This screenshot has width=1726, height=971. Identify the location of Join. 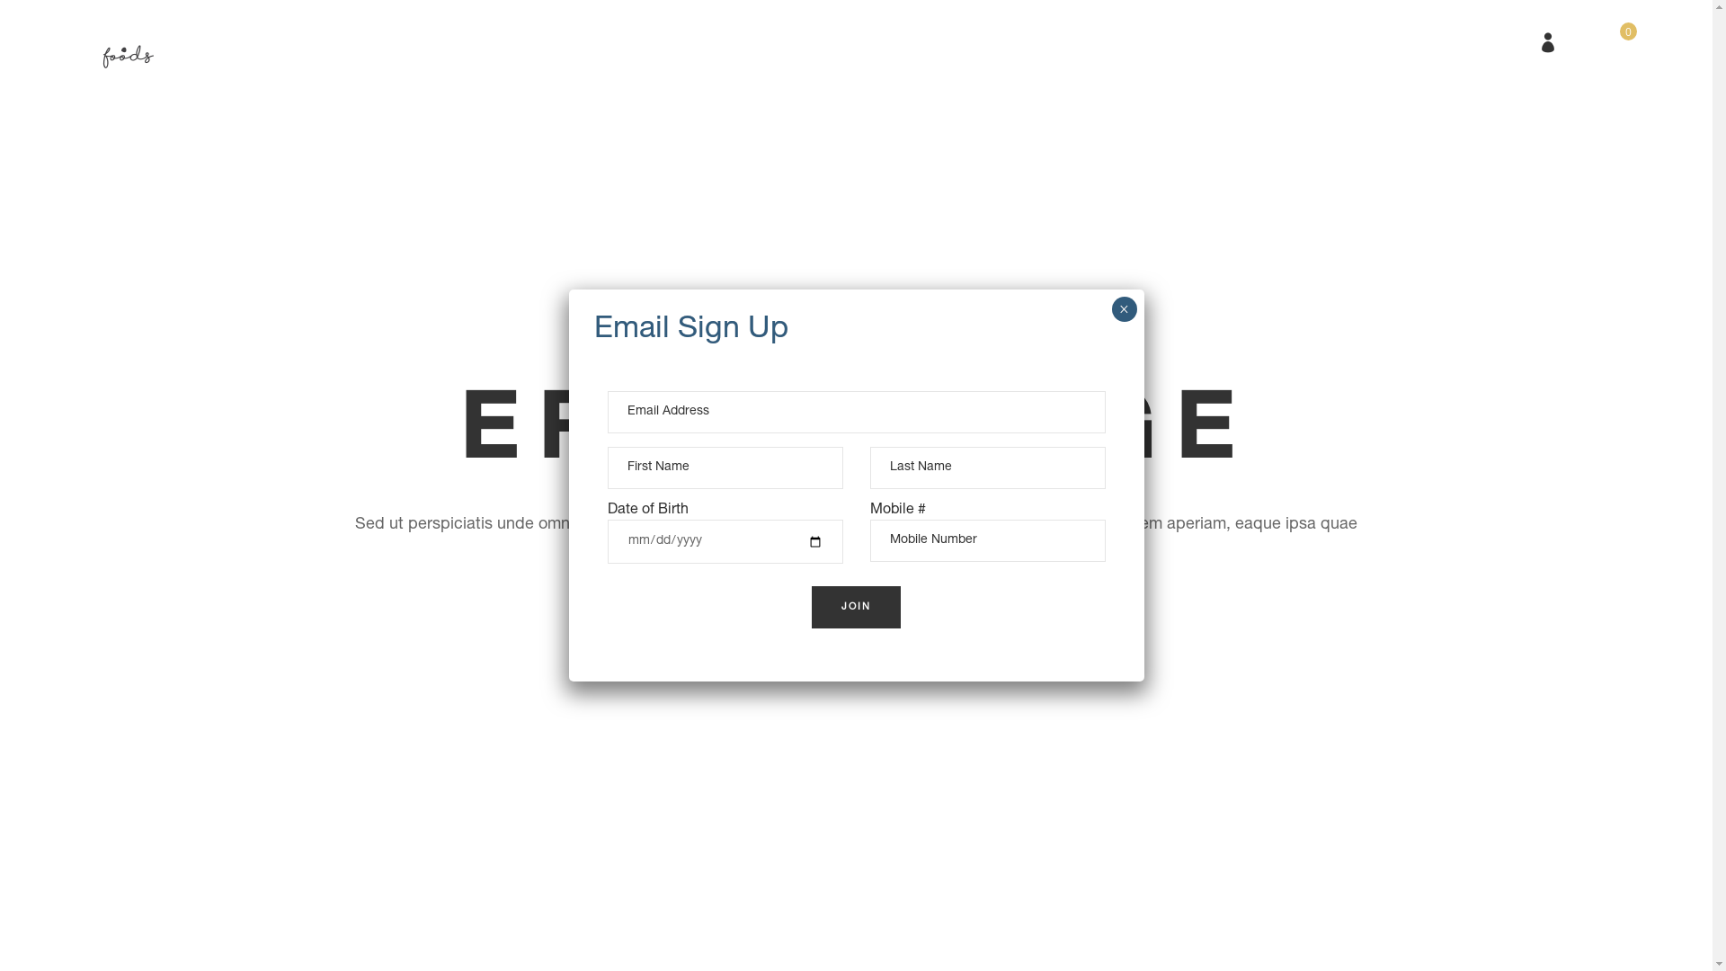
(856, 608).